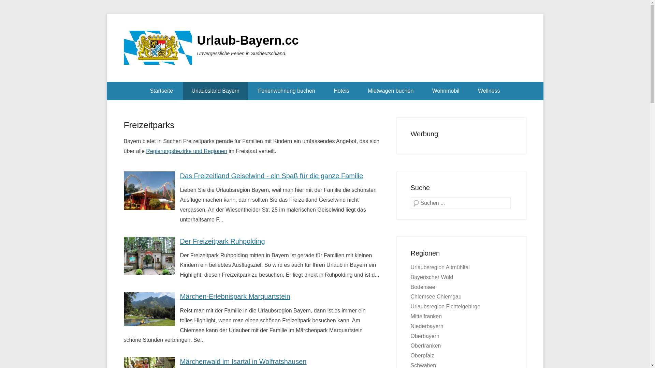 The height and width of the screenshot is (368, 655). What do you see at coordinates (248, 40) in the screenshot?
I see `Urlaub-Bayern.cc` at bounding box center [248, 40].